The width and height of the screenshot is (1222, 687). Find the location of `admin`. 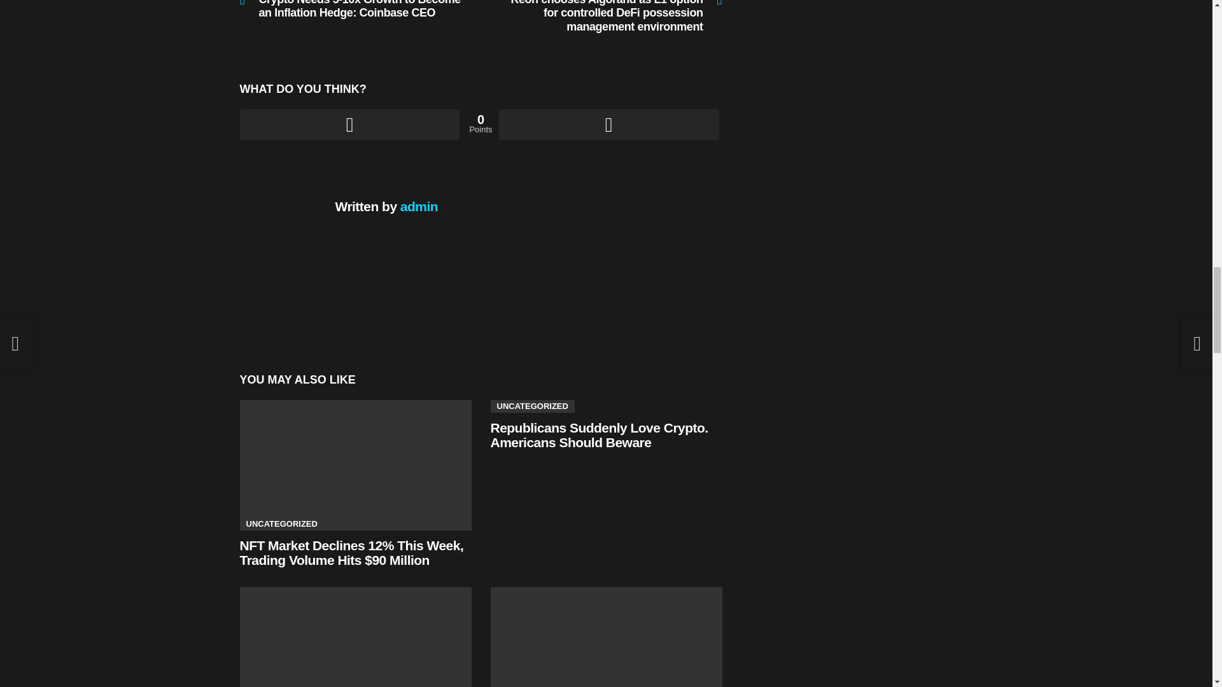

admin is located at coordinates (419, 206).